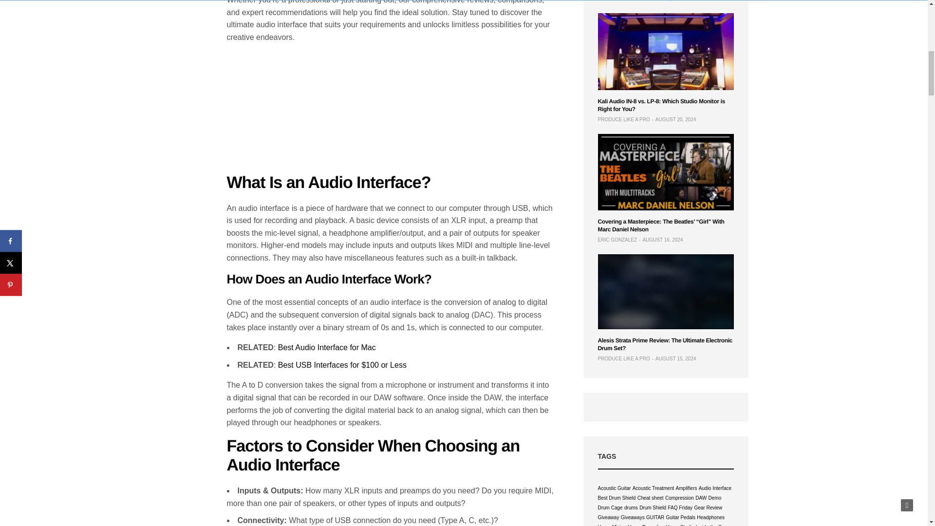  I want to click on Best Audio Interface for Mac, so click(326, 348).